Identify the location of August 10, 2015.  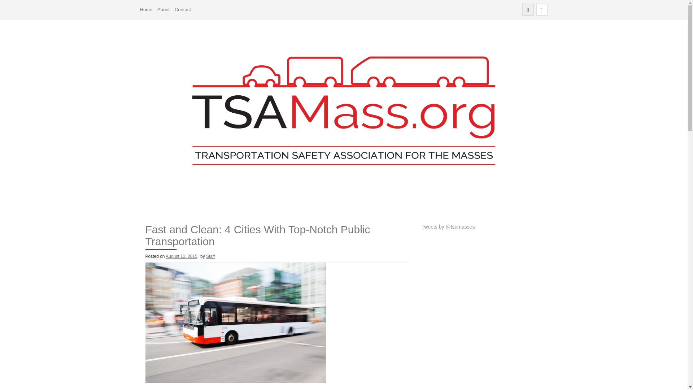
(181, 256).